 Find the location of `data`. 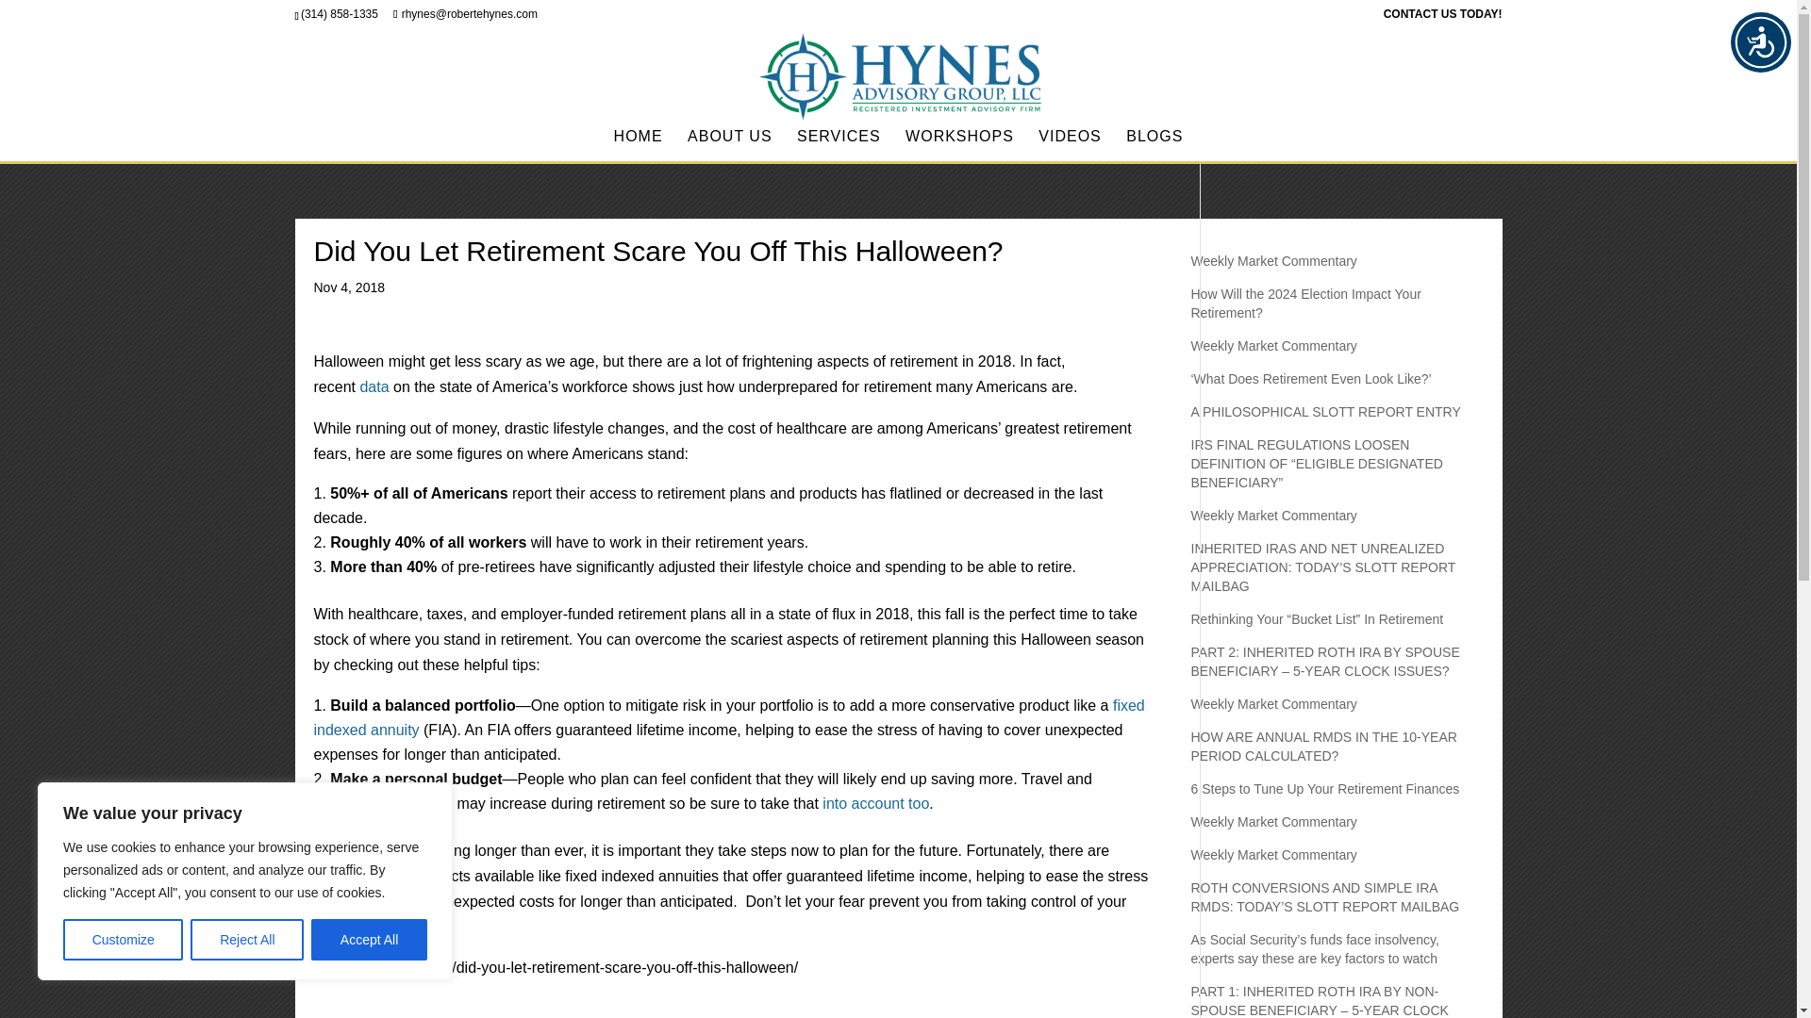

data is located at coordinates (374, 386).